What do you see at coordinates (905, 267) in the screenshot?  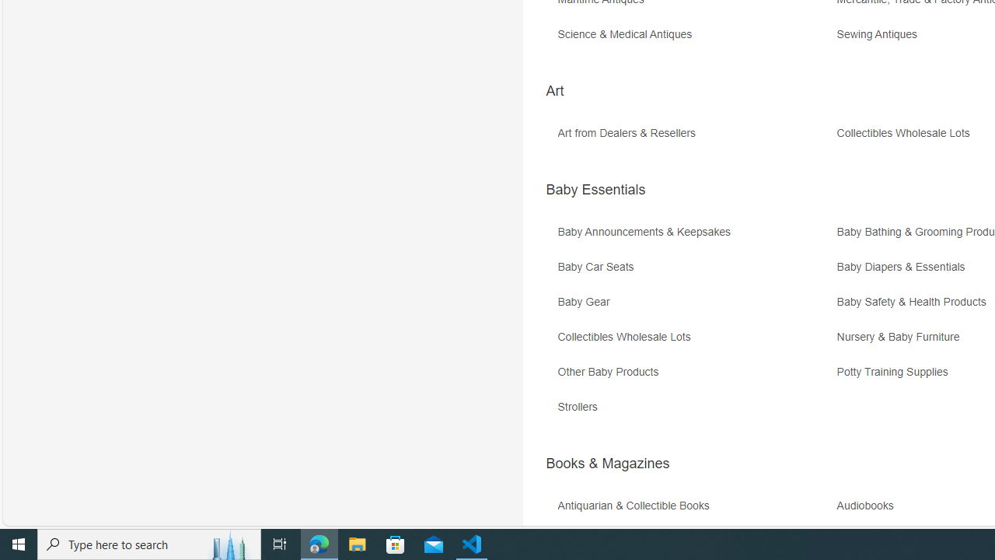 I see `Baby Diapers & Essentials` at bounding box center [905, 267].